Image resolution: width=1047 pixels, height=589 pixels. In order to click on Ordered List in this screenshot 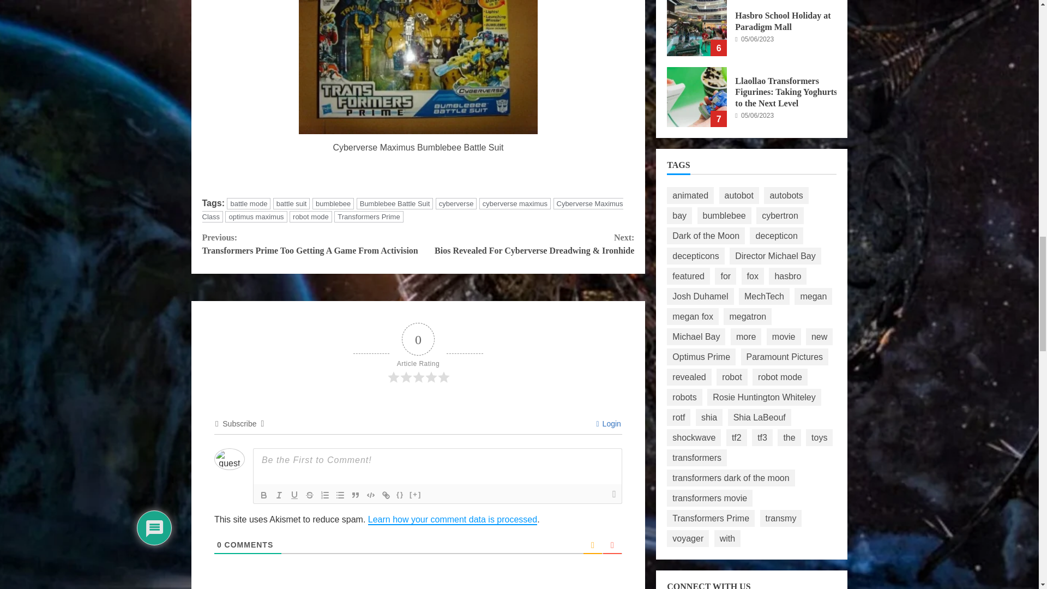, I will do `click(325, 495)`.